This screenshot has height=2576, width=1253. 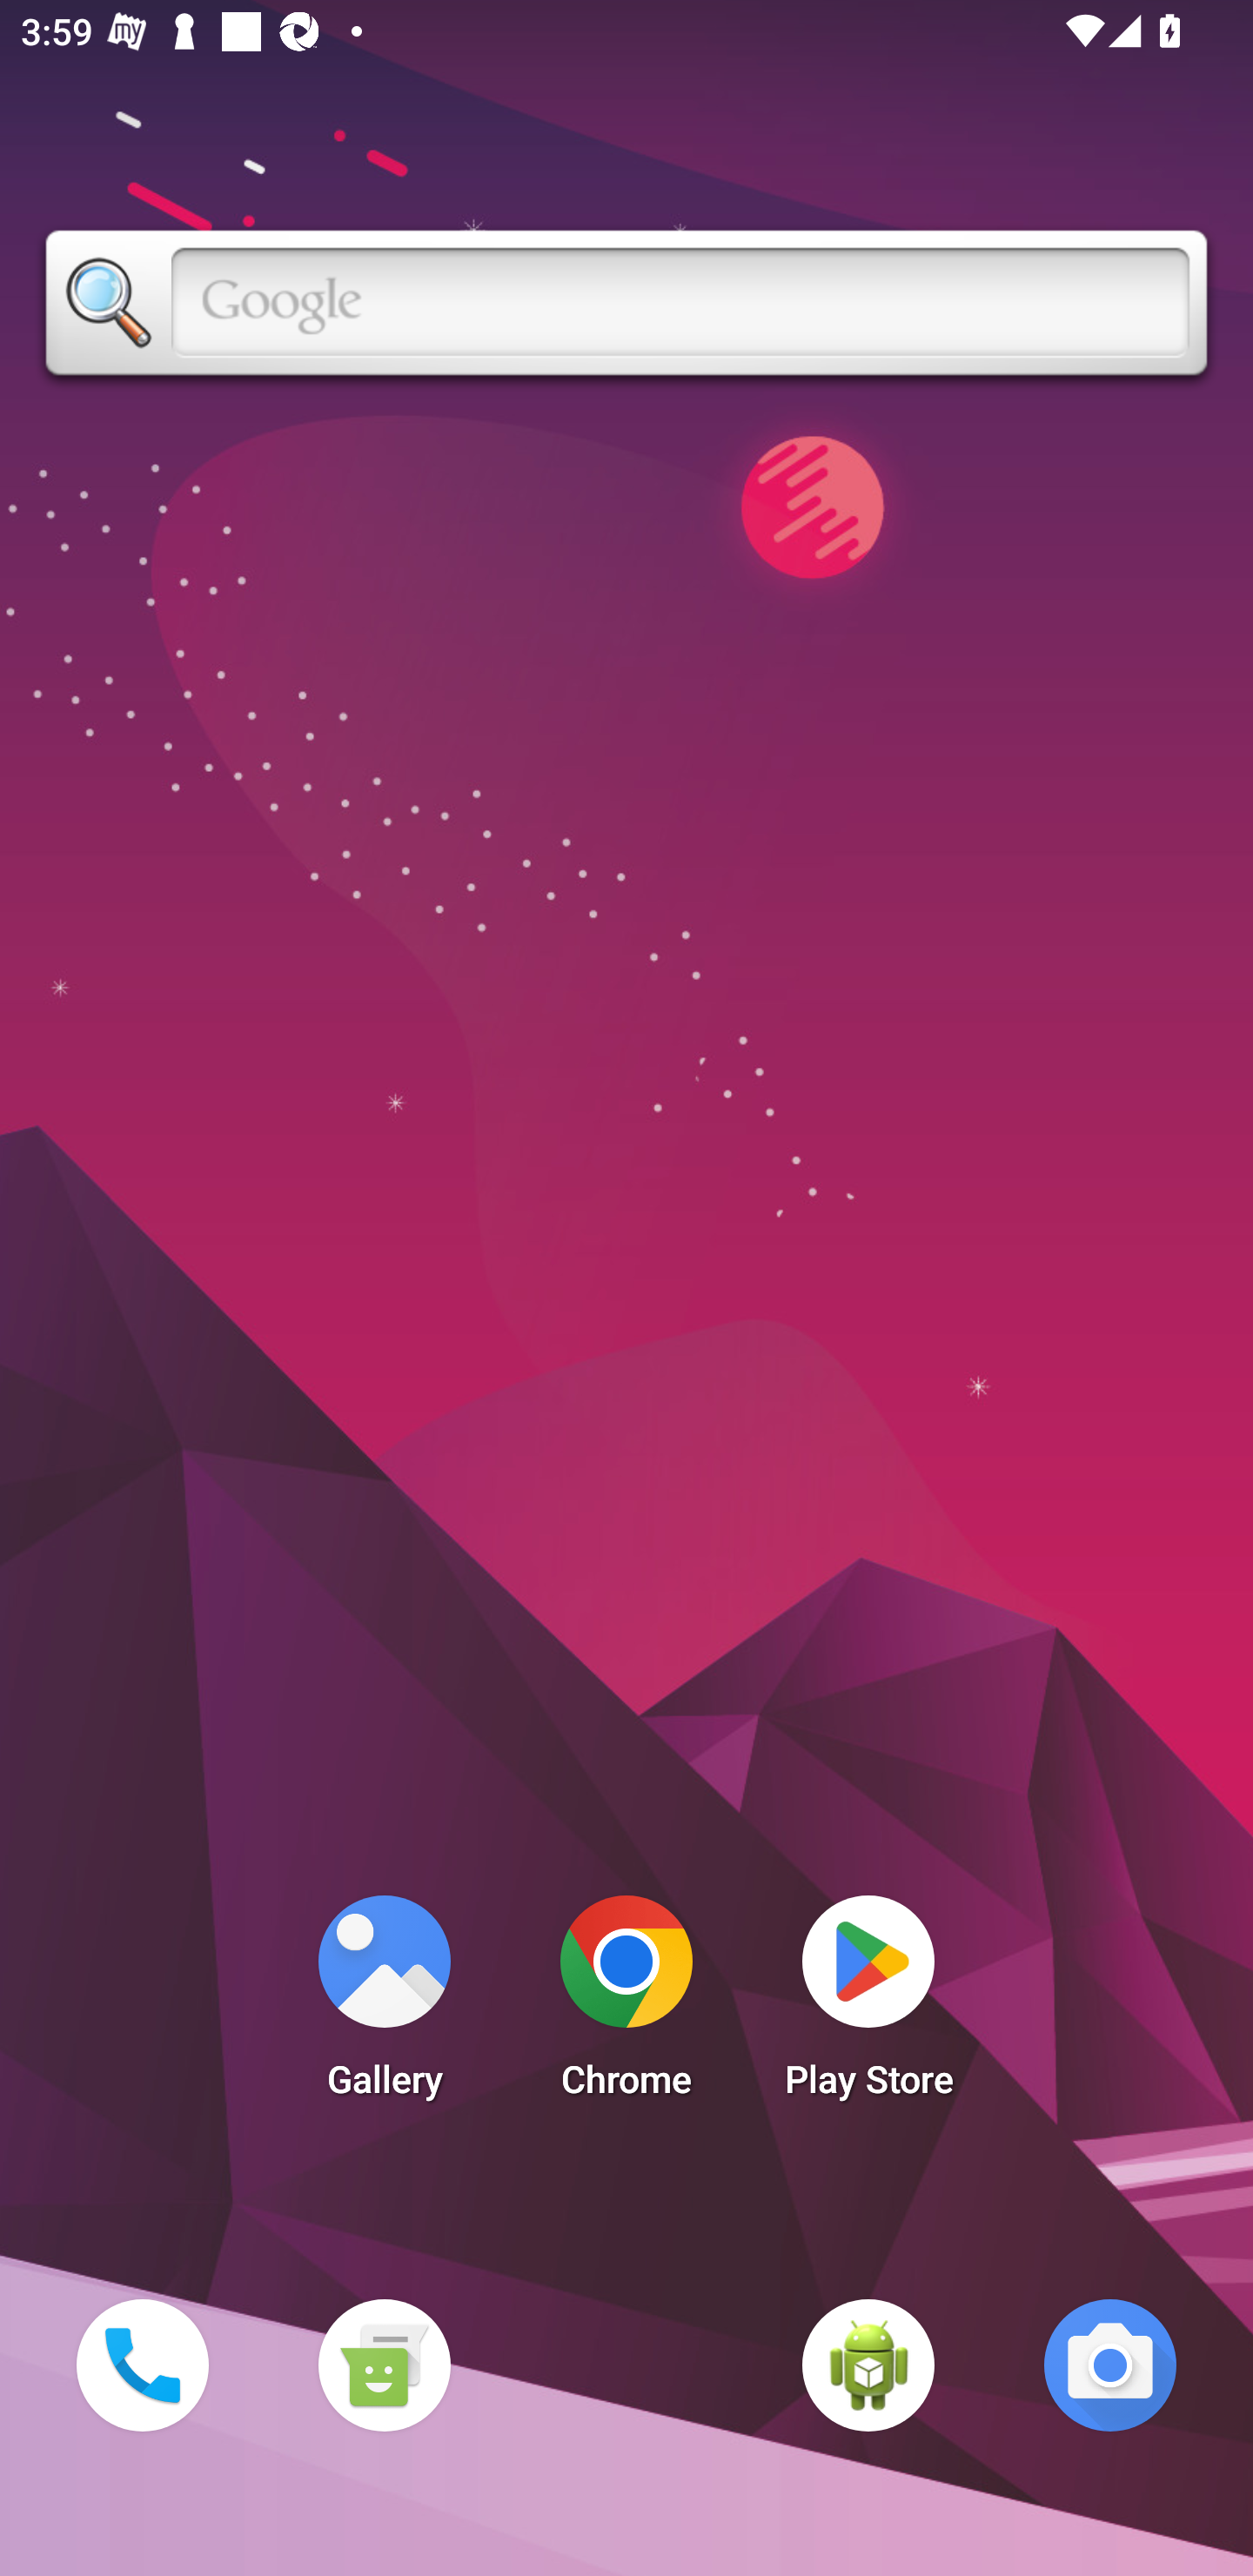 What do you see at coordinates (142, 2365) in the screenshot?
I see `Phone` at bounding box center [142, 2365].